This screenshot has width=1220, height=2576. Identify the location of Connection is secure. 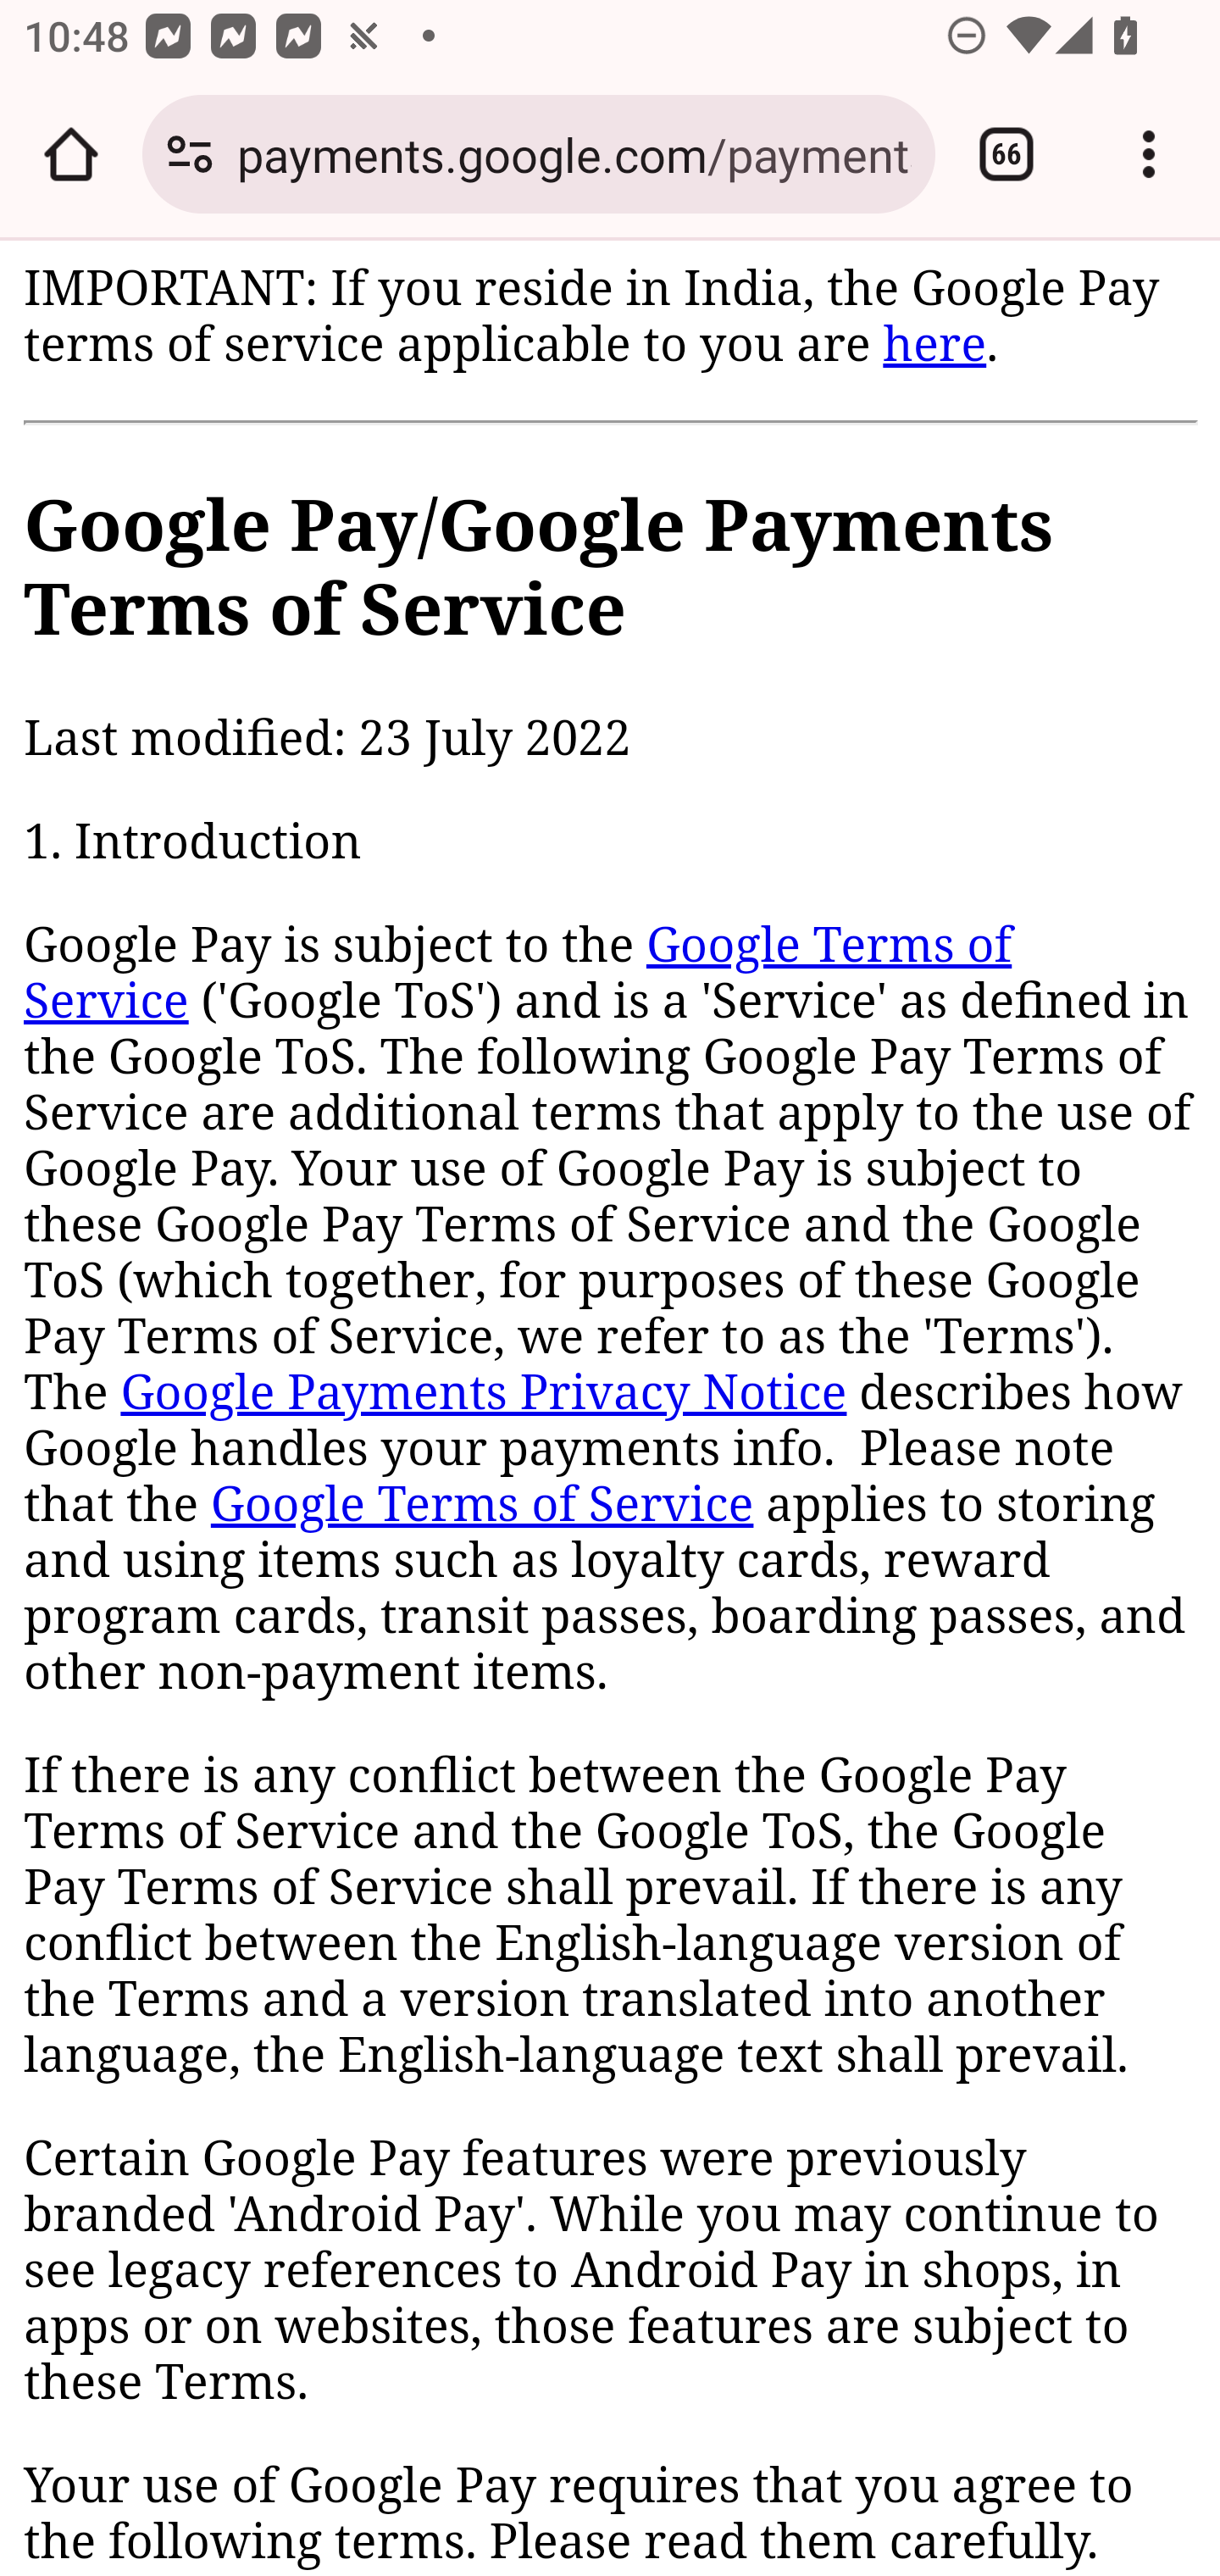
(190, 154).